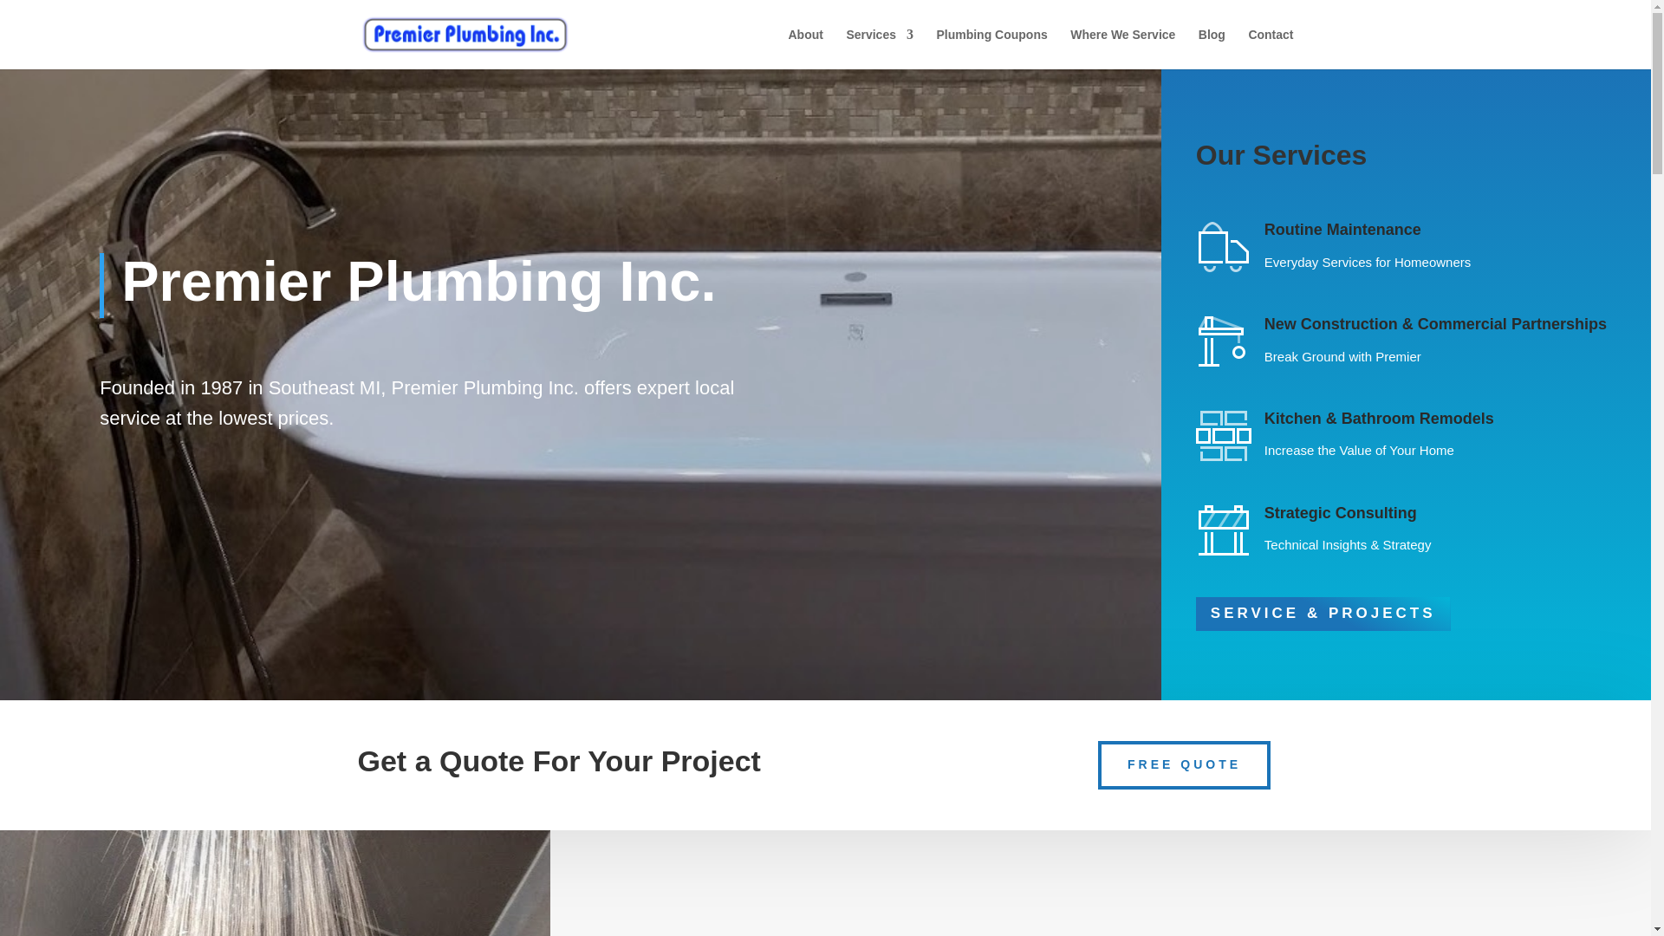 The image size is (1664, 936). Describe the element at coordinates (879, 49) in the screenshot. I see `Services` at that location.